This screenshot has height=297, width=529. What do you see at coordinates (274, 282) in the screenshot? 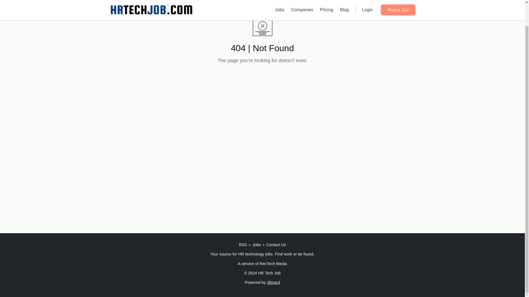
I see `JBoard` at bounding box center [274, 282].